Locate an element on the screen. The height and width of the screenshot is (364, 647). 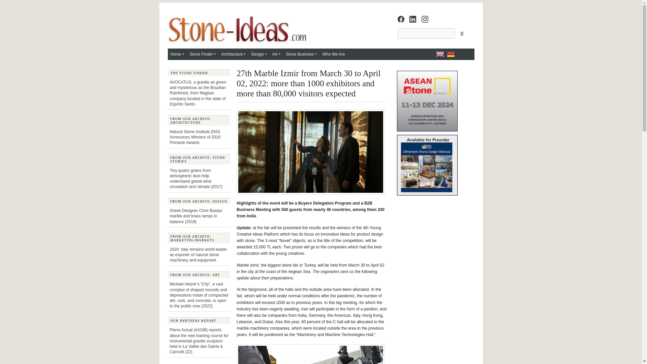
Stone Finder is located at coordinates (203, 54).